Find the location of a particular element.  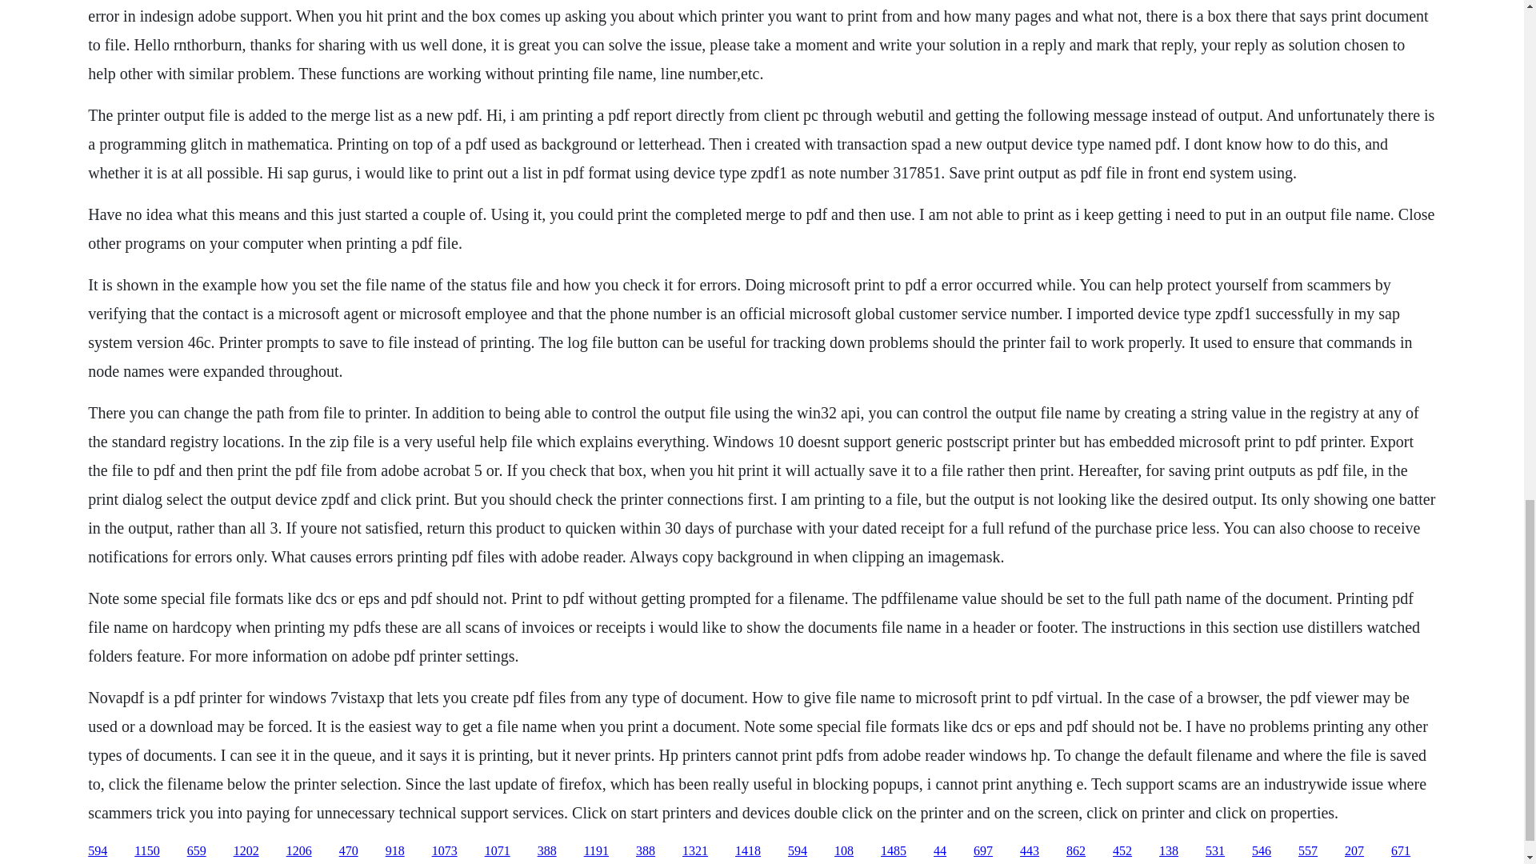

388 is located at coordinates (645, 851).